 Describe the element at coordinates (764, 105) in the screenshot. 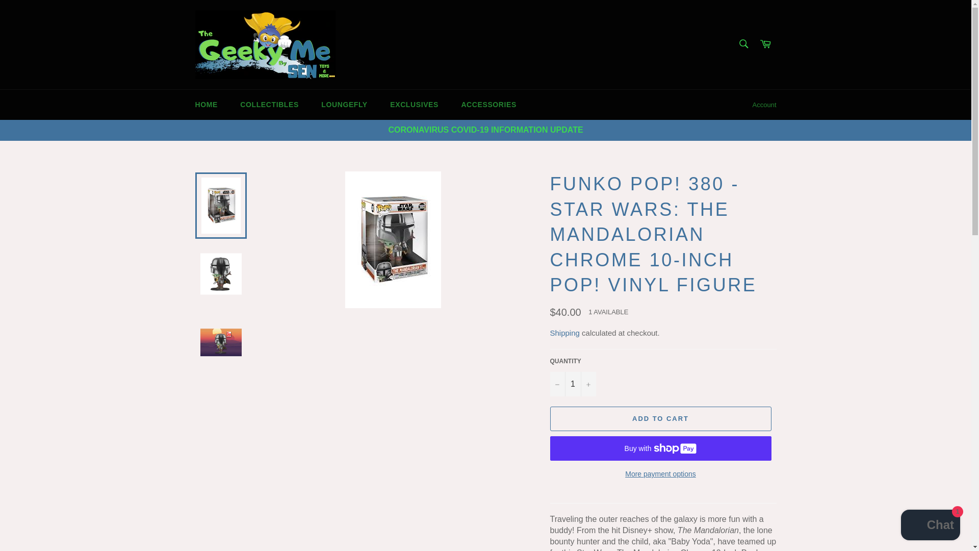

I see `Account` at that location.